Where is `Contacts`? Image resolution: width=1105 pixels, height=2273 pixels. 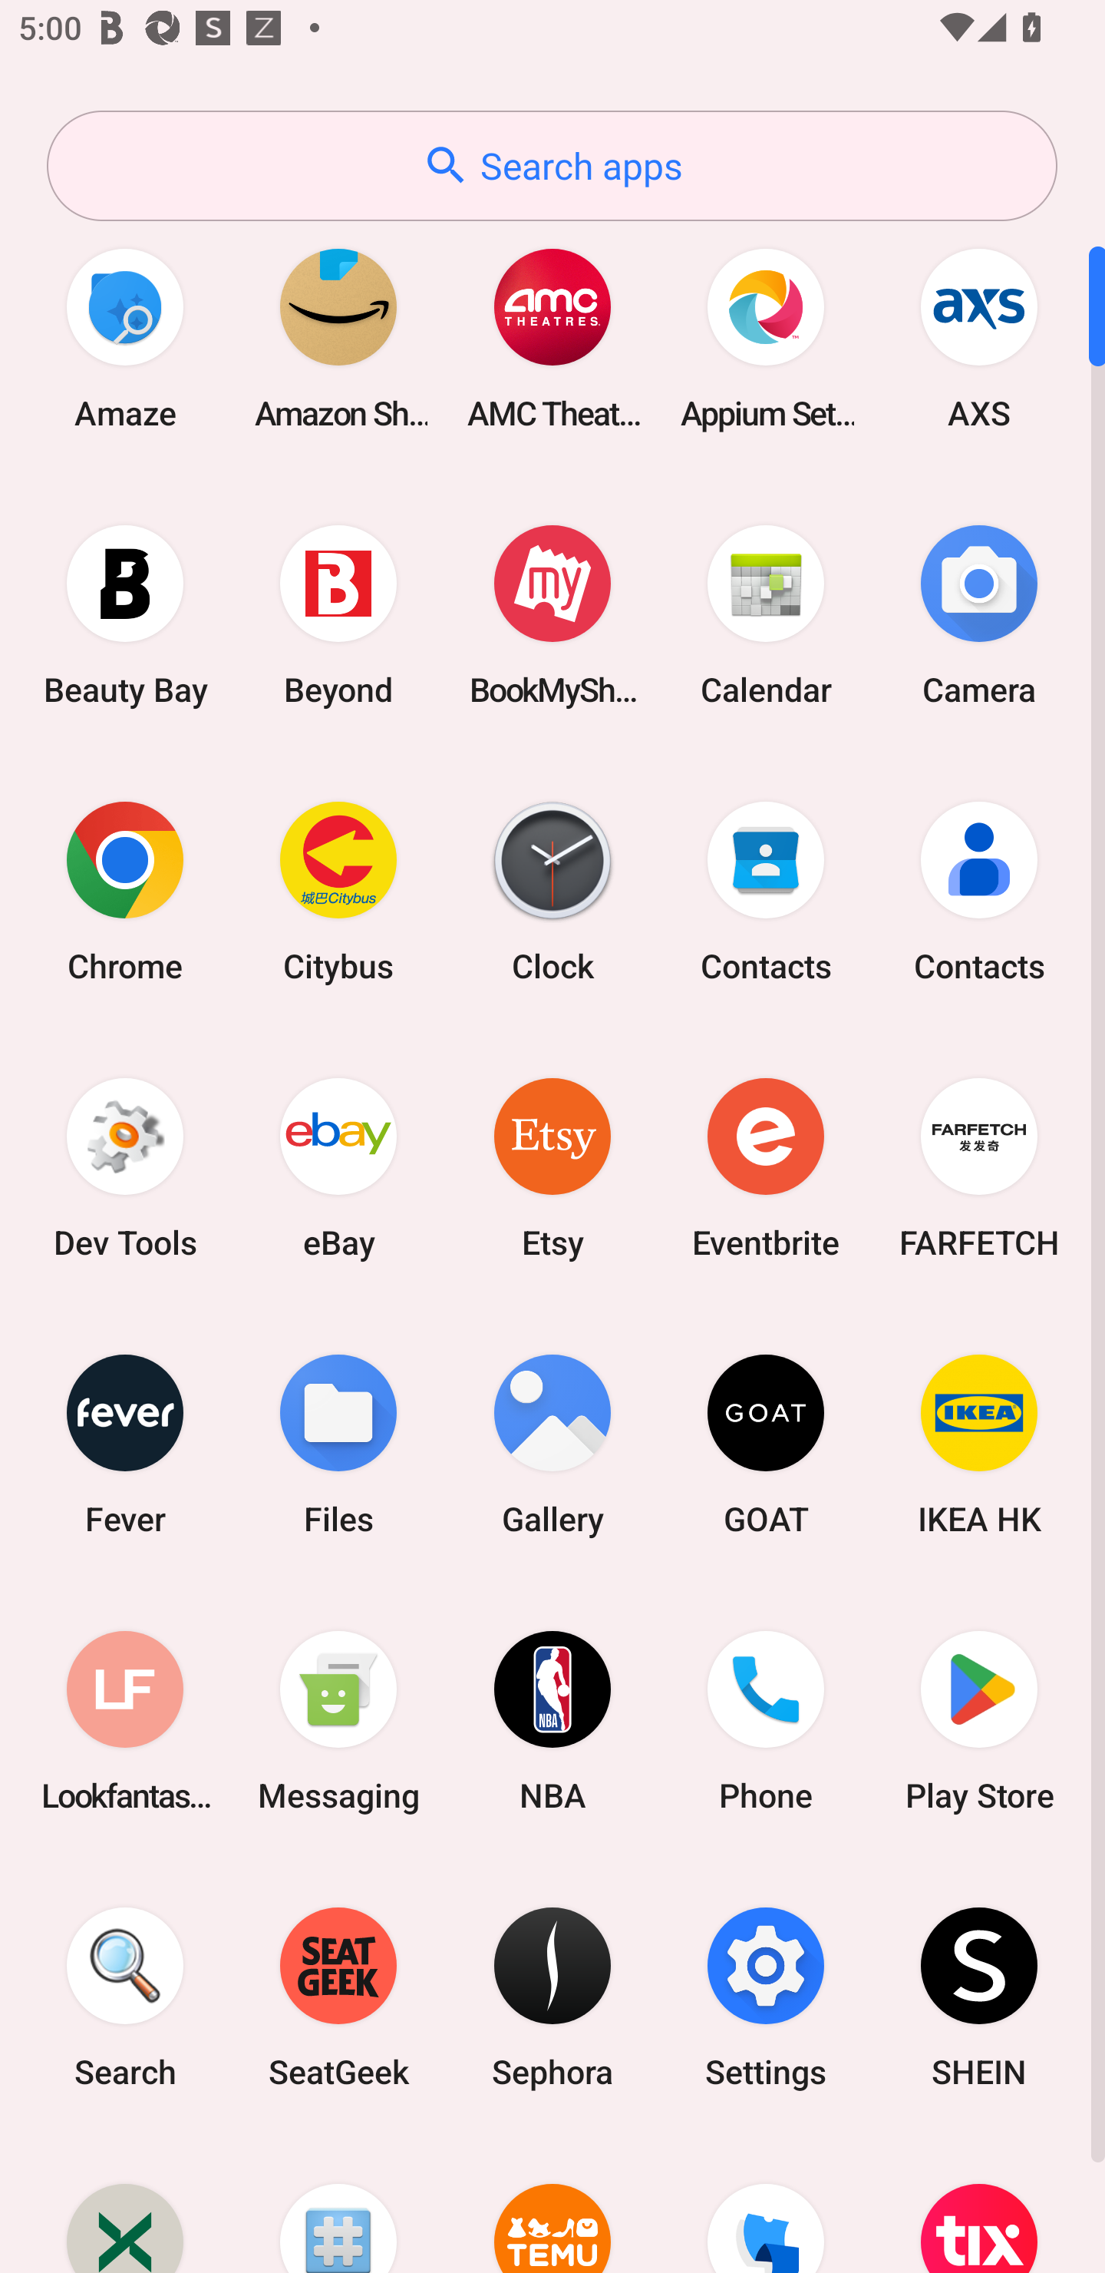 Contacts is located at coordinates (979, 891).